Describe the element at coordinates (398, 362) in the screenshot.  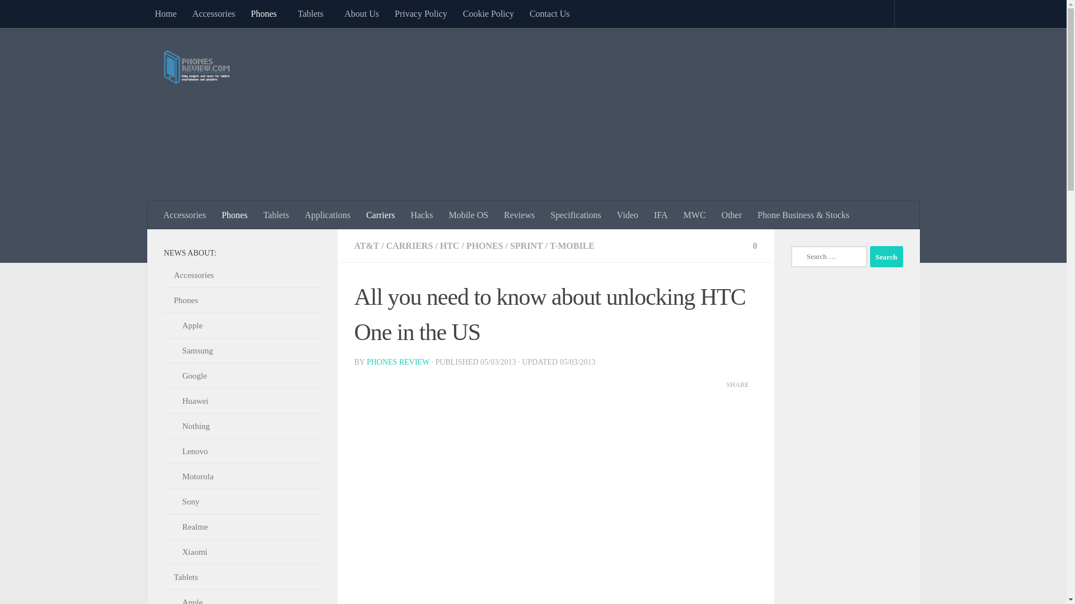
I see `Posts by Phones Review` at that location.